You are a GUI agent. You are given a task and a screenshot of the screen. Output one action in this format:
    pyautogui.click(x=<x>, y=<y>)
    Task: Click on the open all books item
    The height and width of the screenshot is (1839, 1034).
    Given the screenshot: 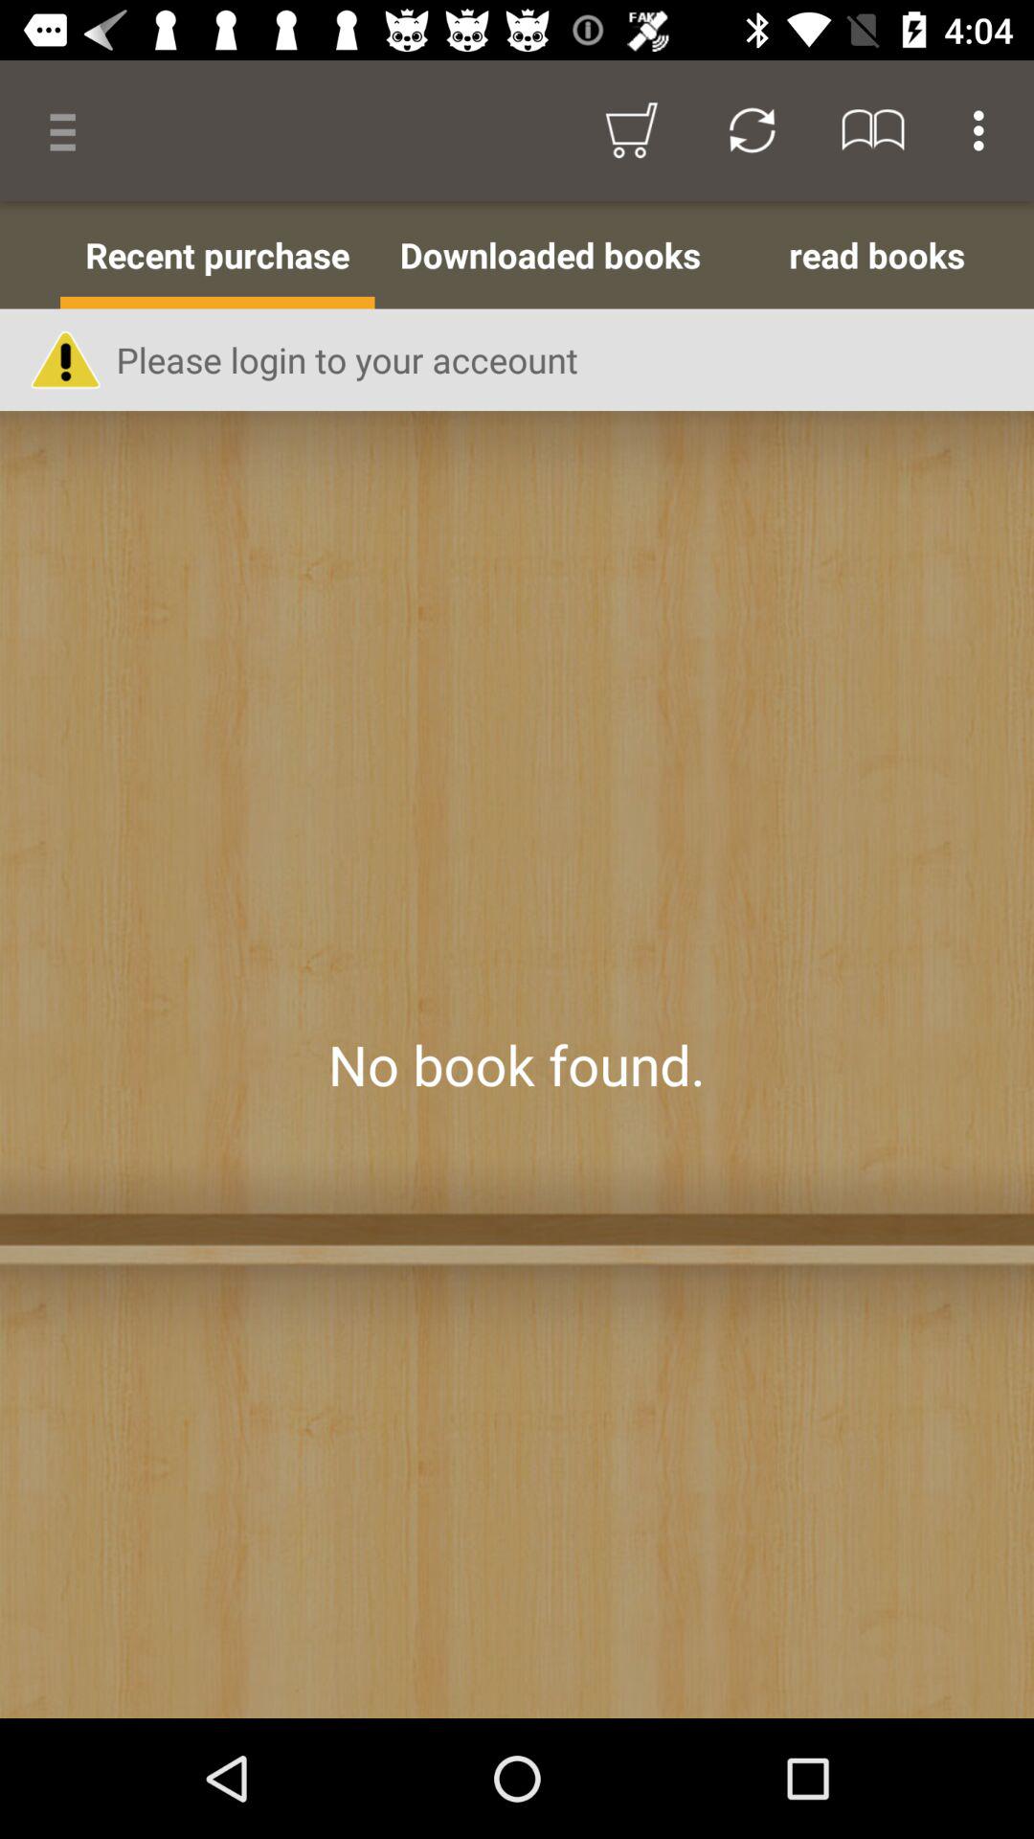 What is the action you would take?
    pyautogui.click(x=31, y=255)
    